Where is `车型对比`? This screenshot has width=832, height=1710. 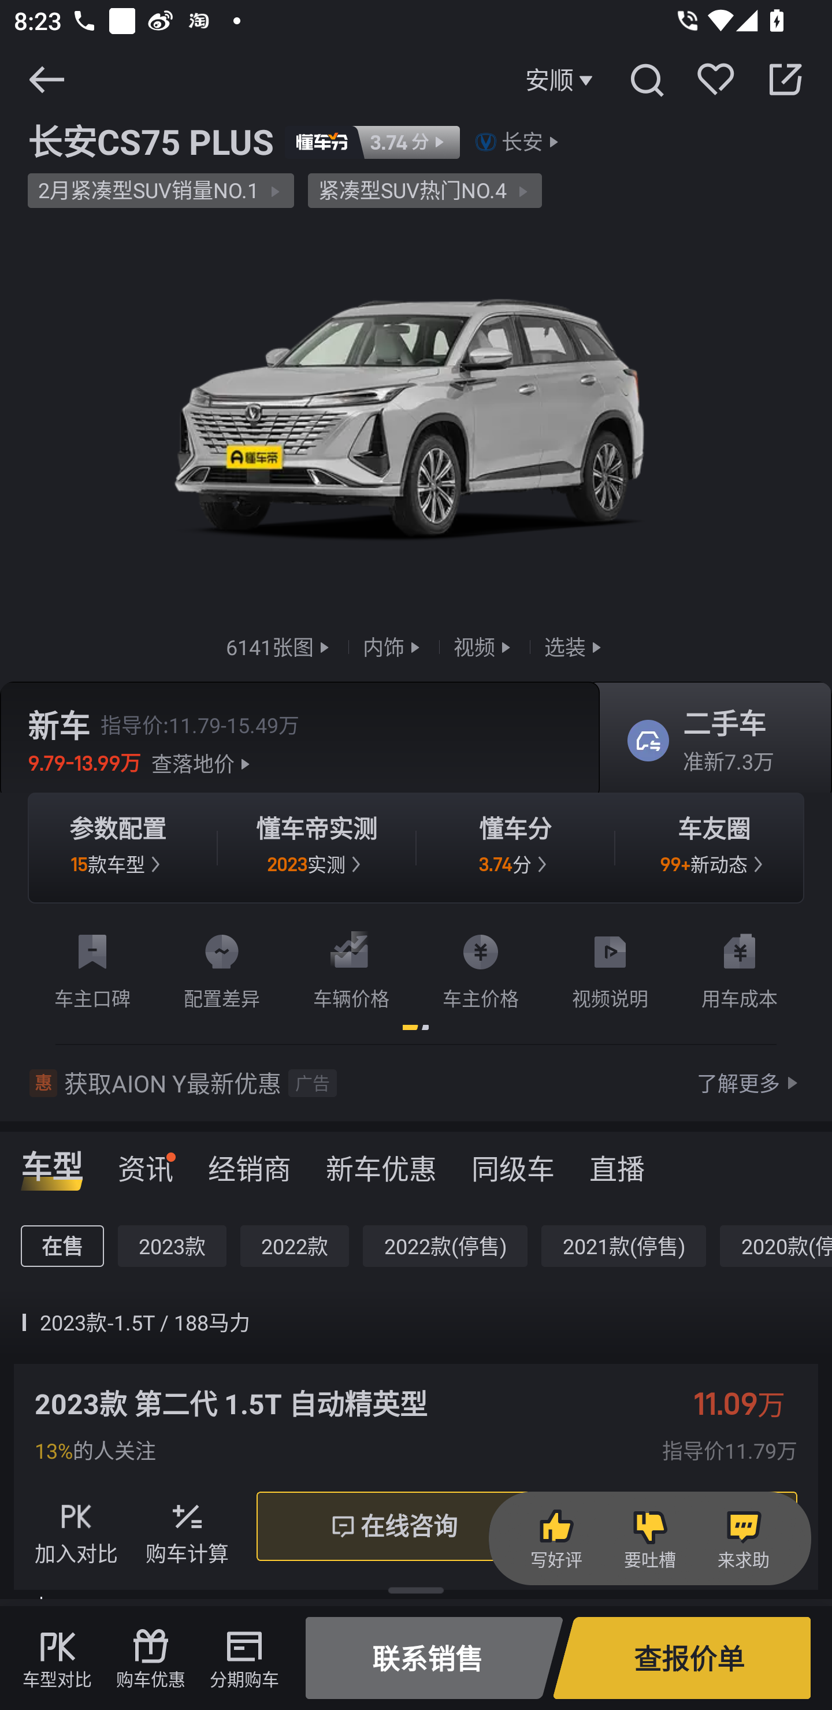 车型对比 is located at coordinates (57, 1658).